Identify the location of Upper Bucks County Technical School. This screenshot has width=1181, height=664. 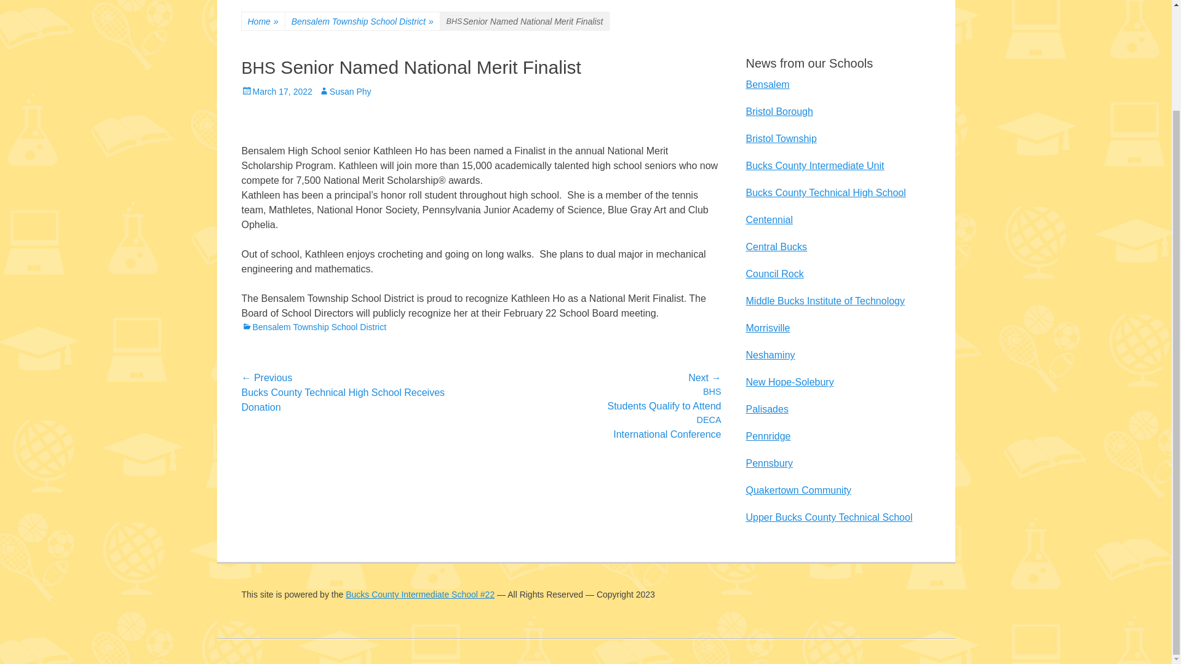
(828, 516).